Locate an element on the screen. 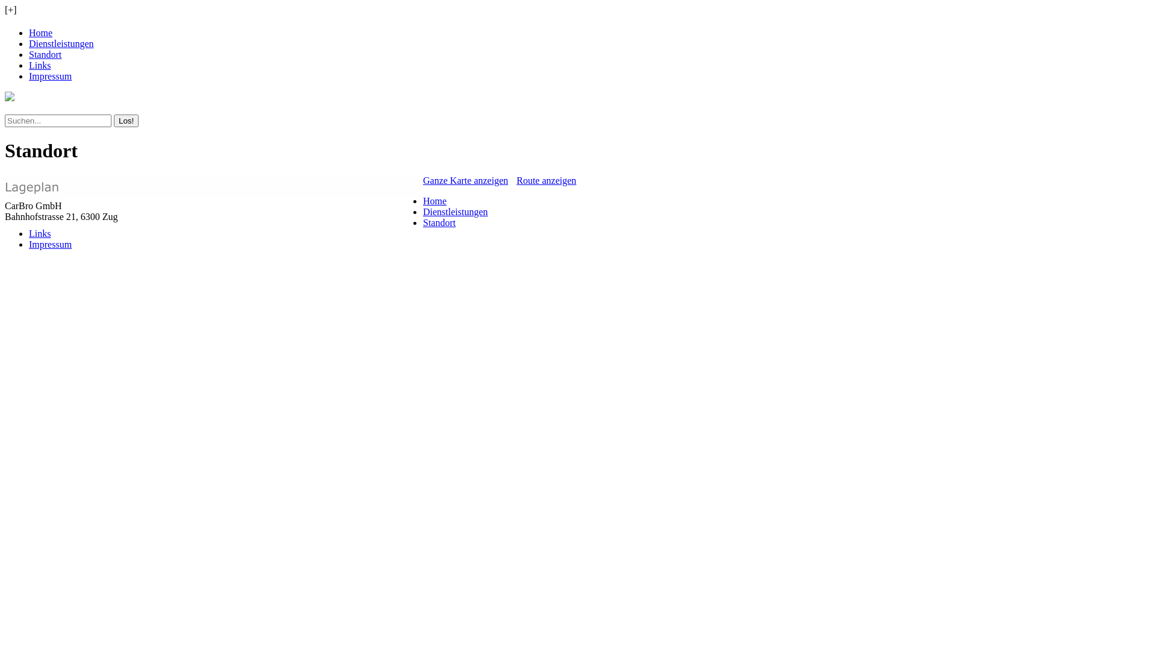 Image resolution: width=1157 pixels, height=651 pixels. Ganze Karte anzeigen is located at coordinates (465, 181).